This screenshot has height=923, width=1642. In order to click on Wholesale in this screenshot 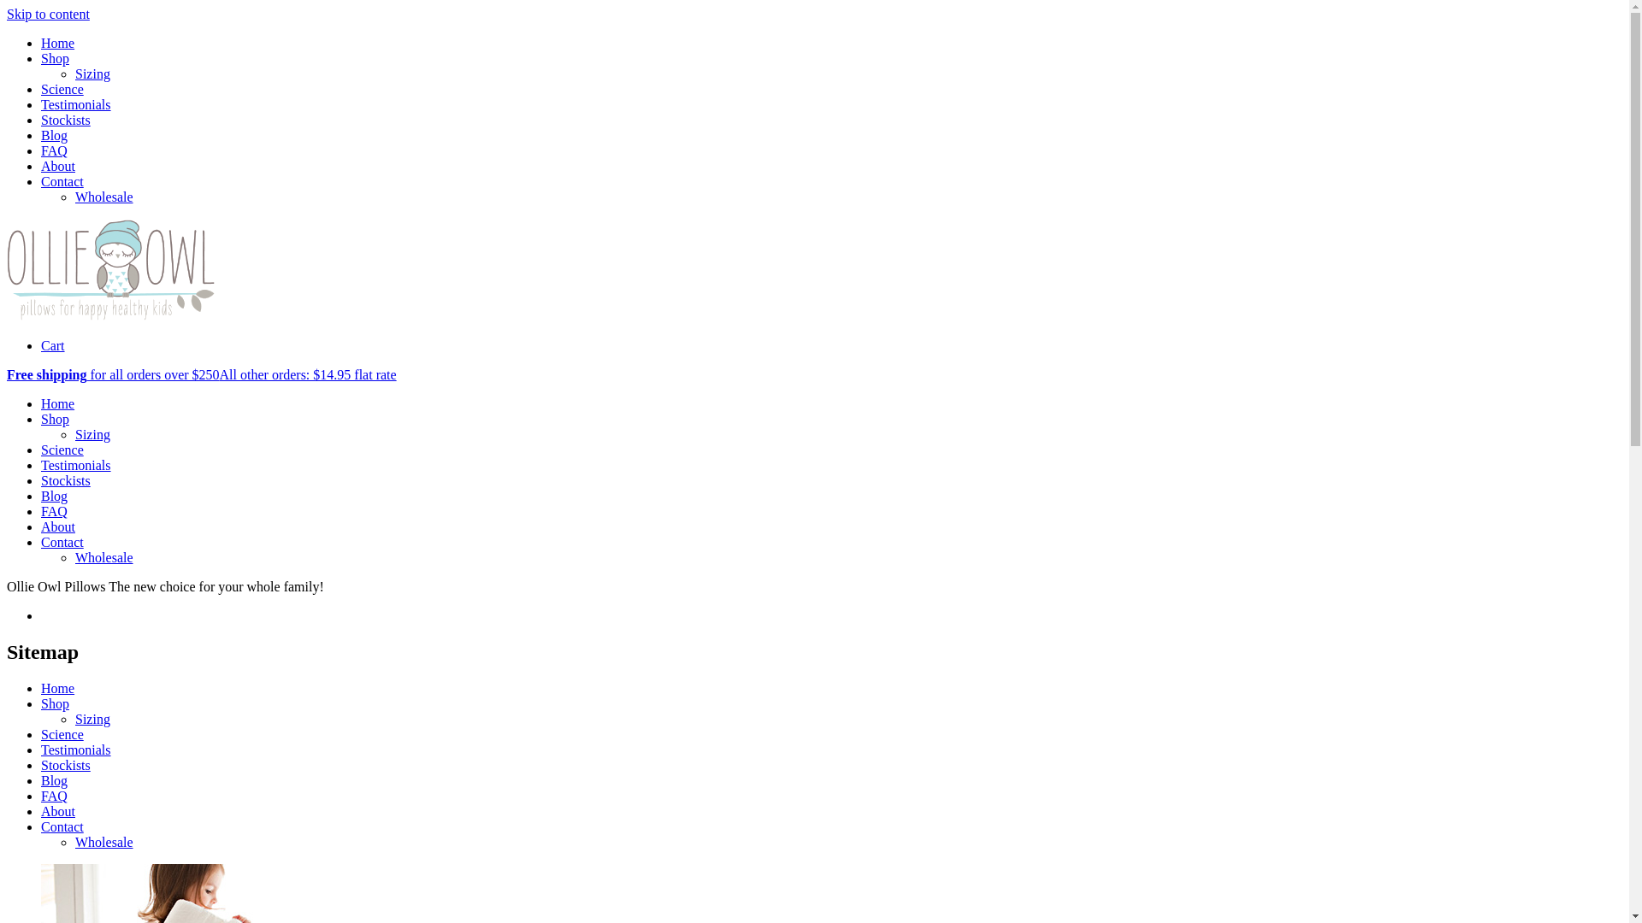, I will do `click(104, 557)`.